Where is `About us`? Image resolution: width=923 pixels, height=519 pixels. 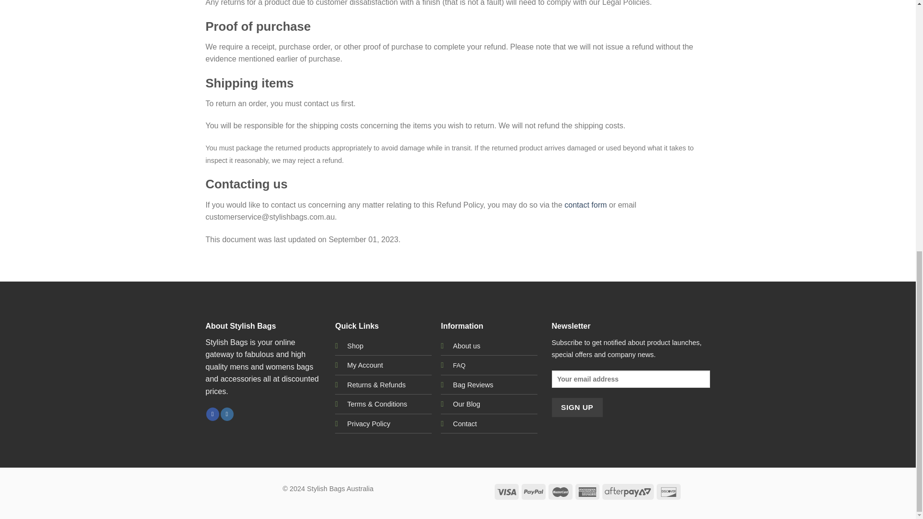 About us is located at coordinates (466, 346).